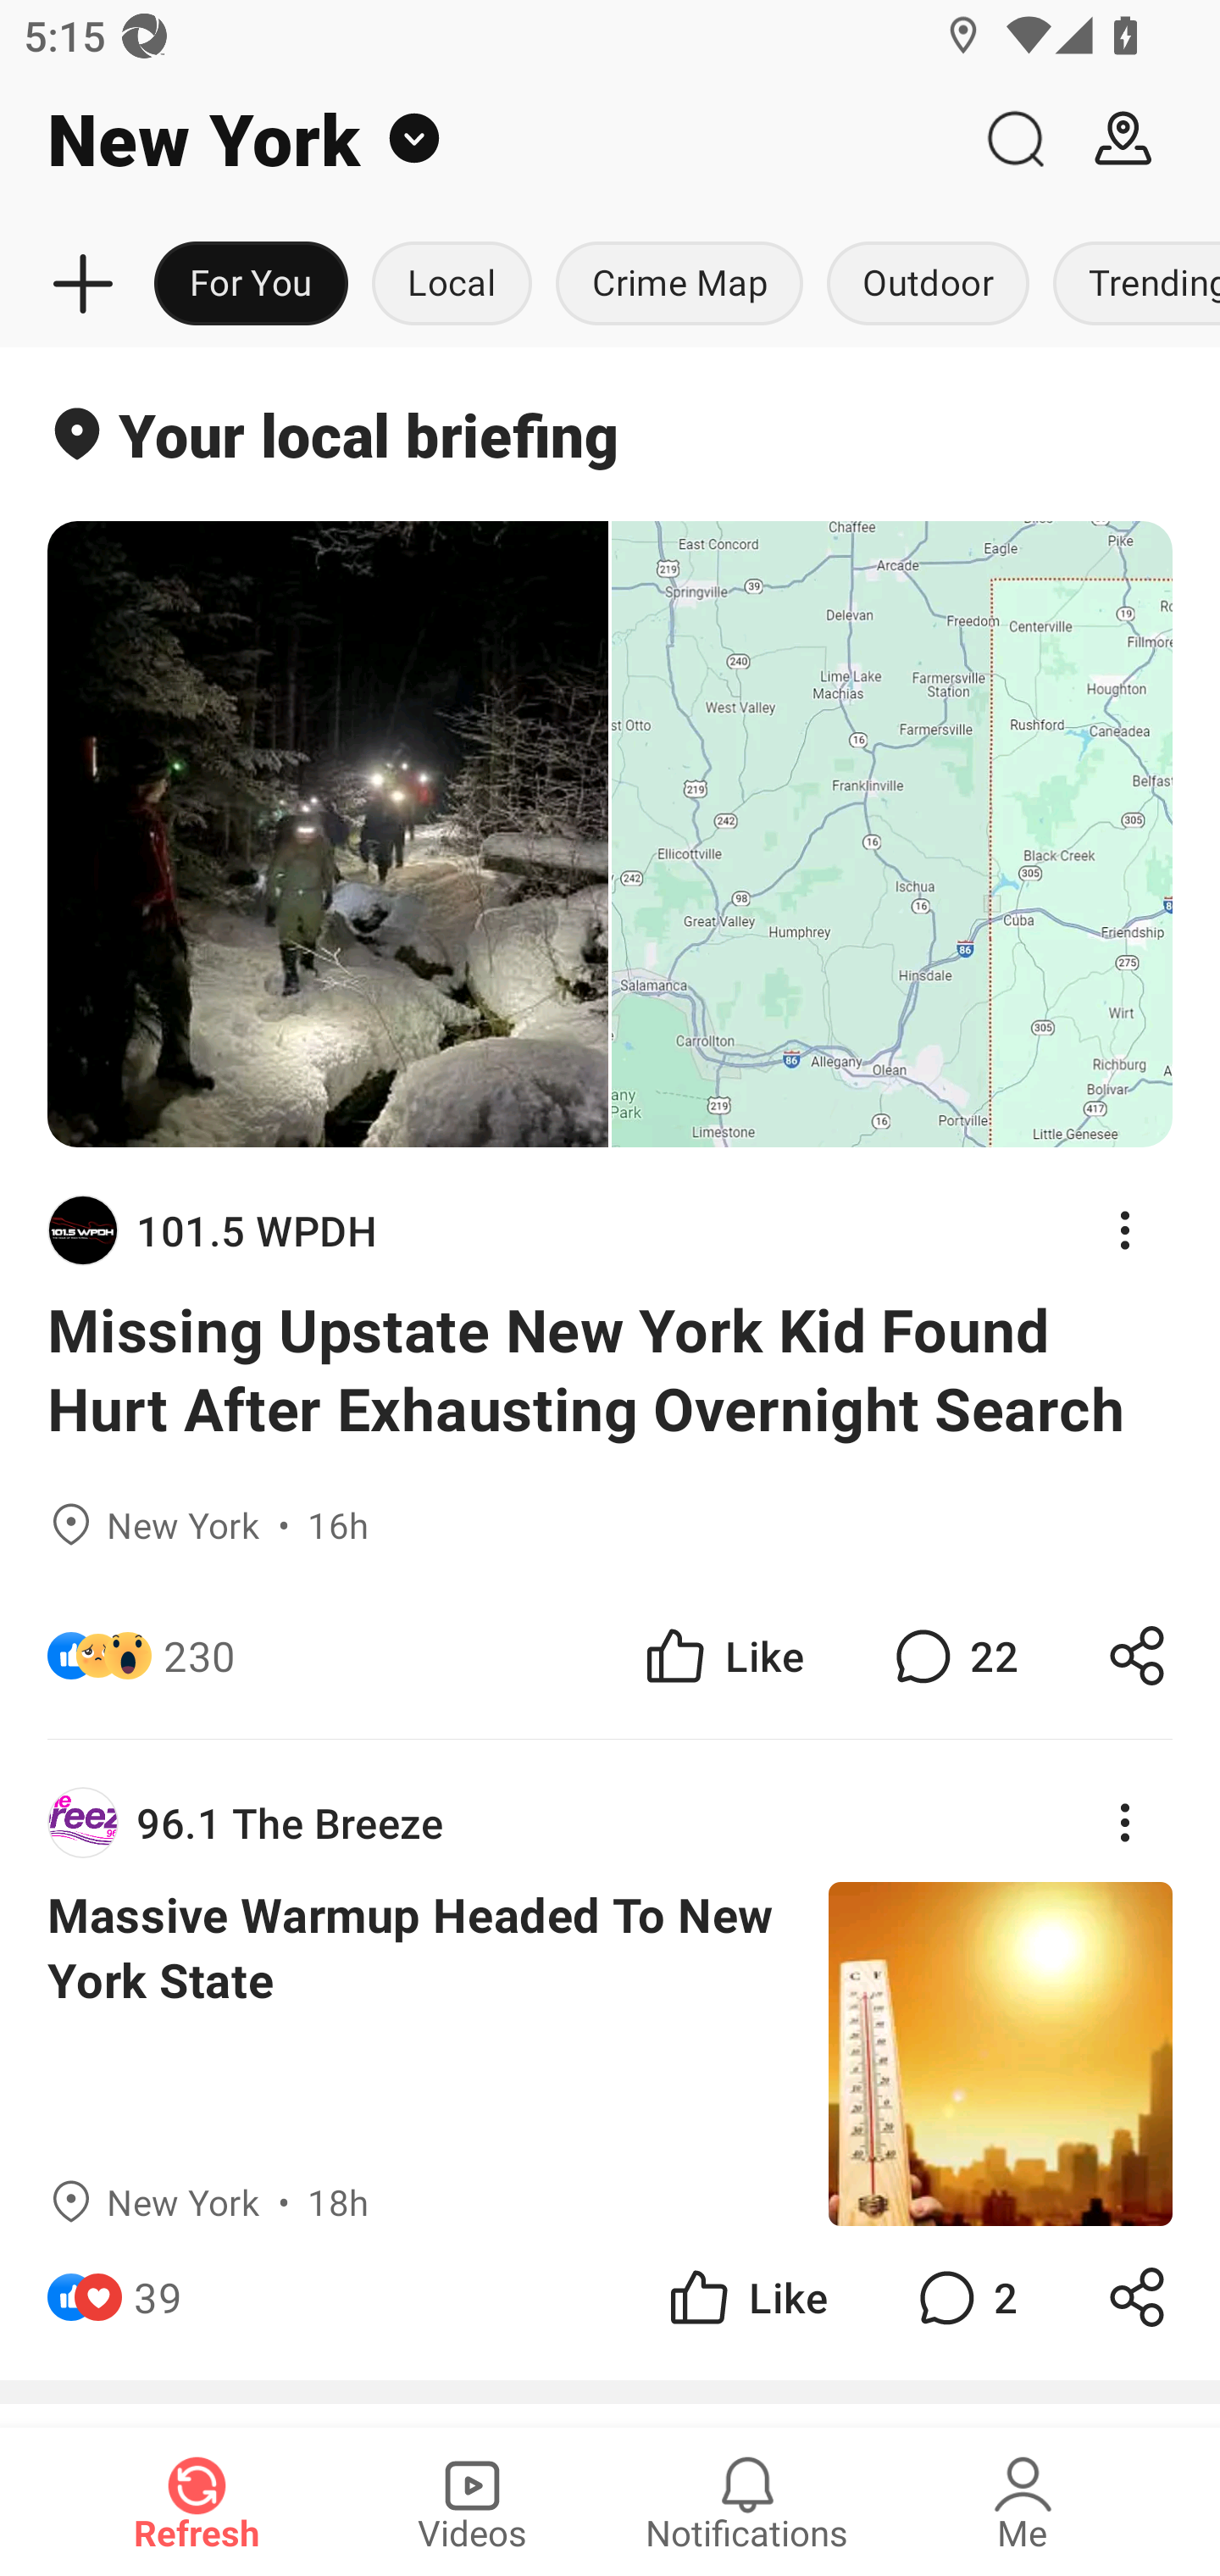 The image size is (1220, 2576). What do you see at coordinates (952, 1654) in the screenshot?
I see `22` at bounding box center [952, 1654].